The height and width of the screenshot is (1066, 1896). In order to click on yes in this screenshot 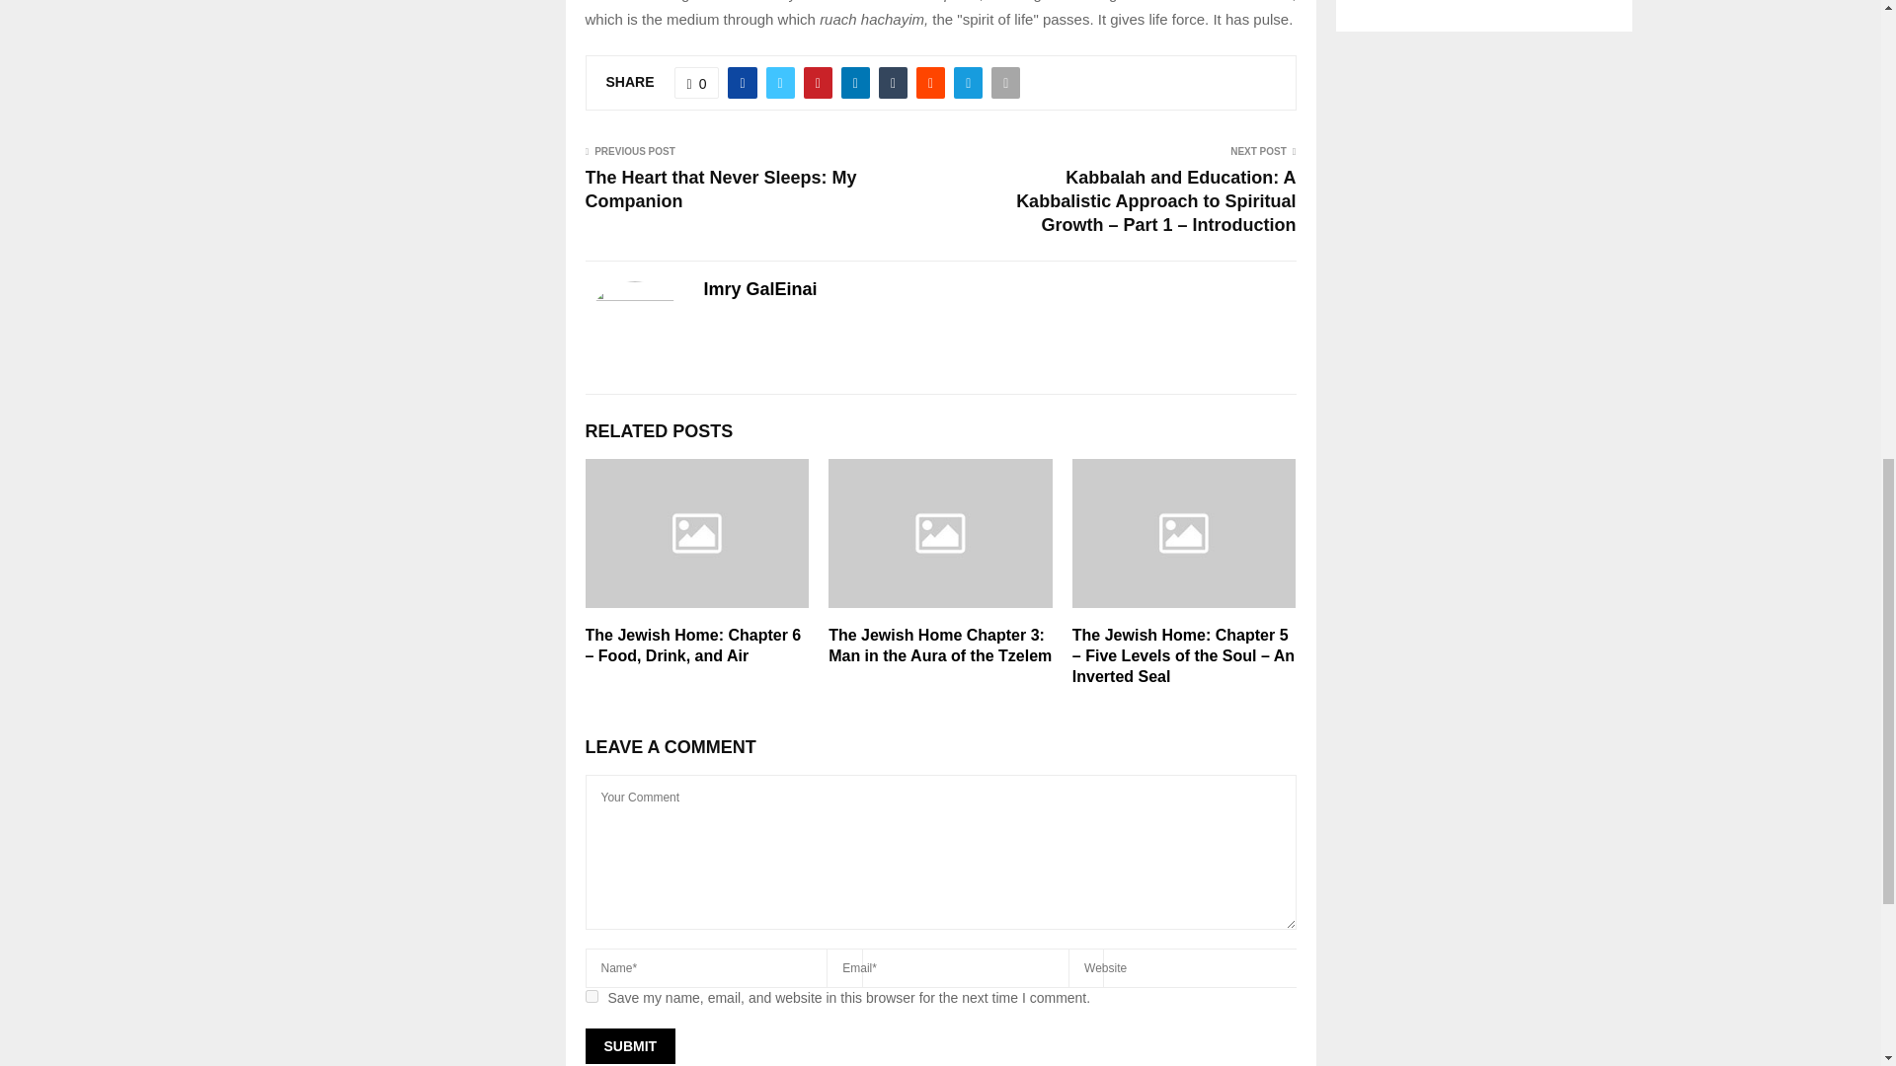, I will do `click(591, 997)`.